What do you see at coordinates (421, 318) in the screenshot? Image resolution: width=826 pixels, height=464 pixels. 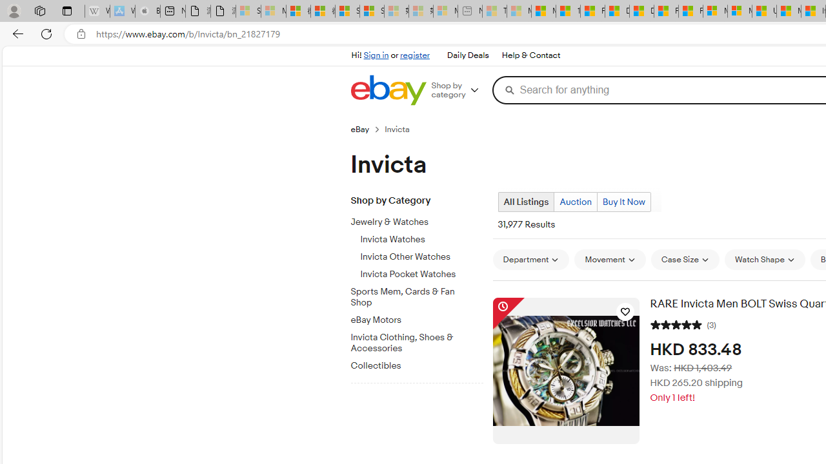 I see `eBay Motors` at bounding box center [421, 318].